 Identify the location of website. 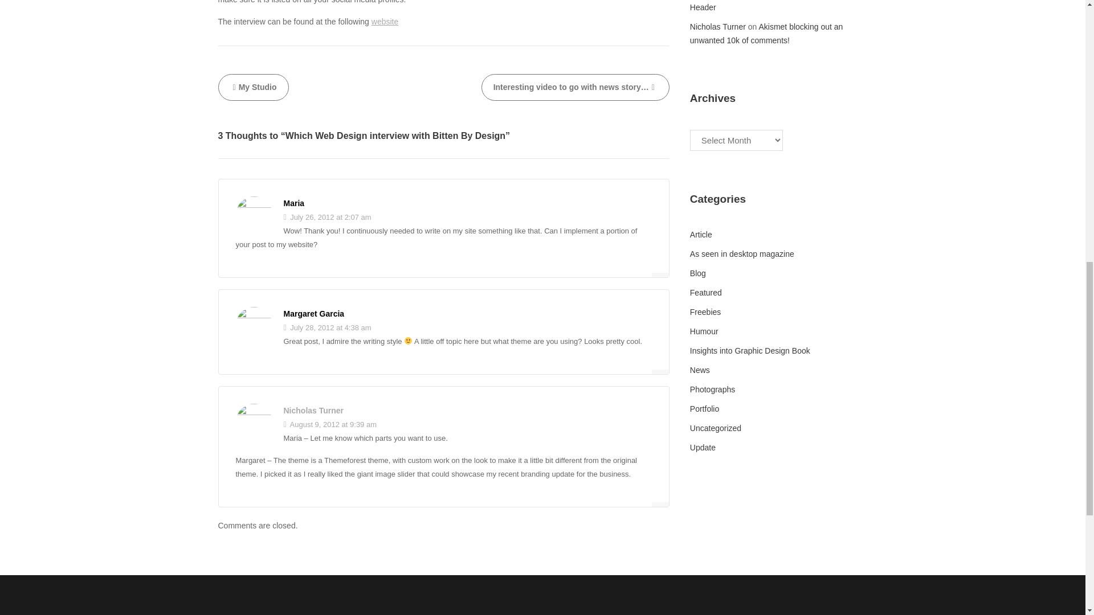
(385, 22).